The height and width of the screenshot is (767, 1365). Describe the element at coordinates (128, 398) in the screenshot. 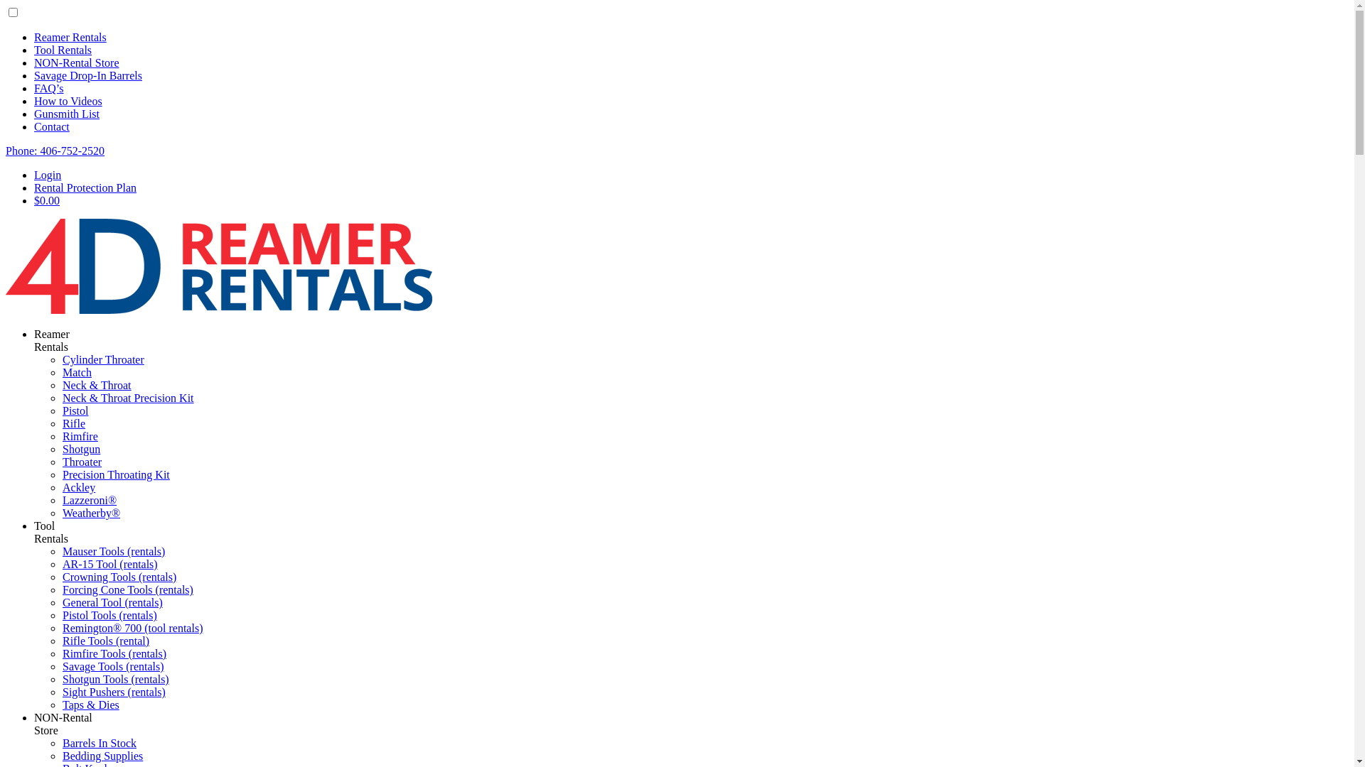

I see `Neck & Throat Precision Kit` at that location.